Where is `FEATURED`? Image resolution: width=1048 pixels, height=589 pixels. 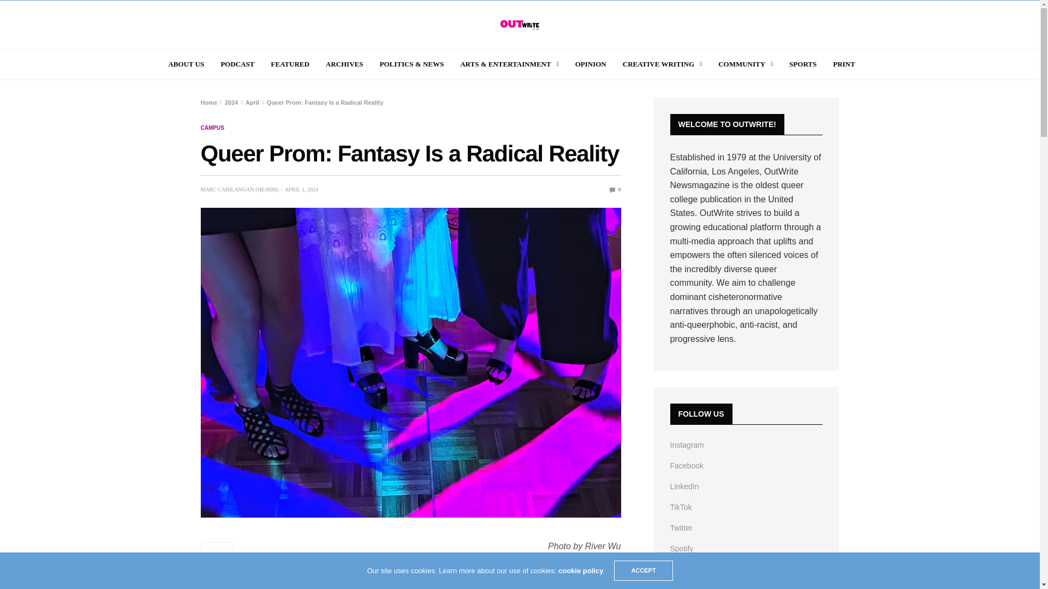 FEATURED is located at coordinates (289, 64).